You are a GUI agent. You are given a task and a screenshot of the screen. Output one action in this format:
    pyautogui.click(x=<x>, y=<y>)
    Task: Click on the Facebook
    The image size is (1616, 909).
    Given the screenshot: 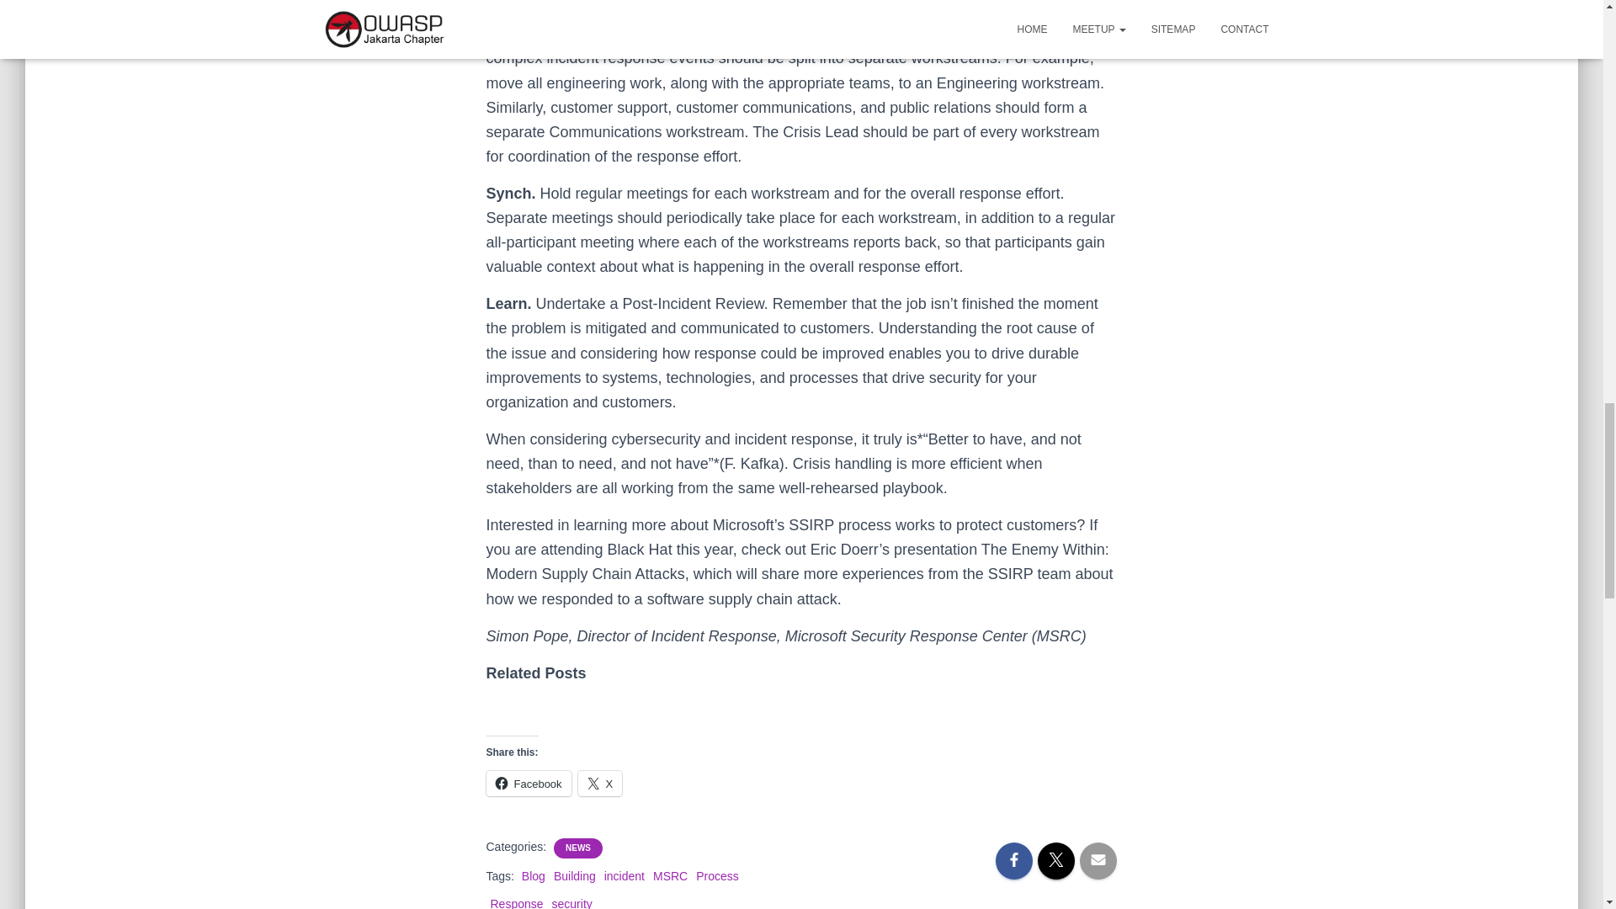 What is the action you would take?
    pyautogui.click(x=529, y=783)
    